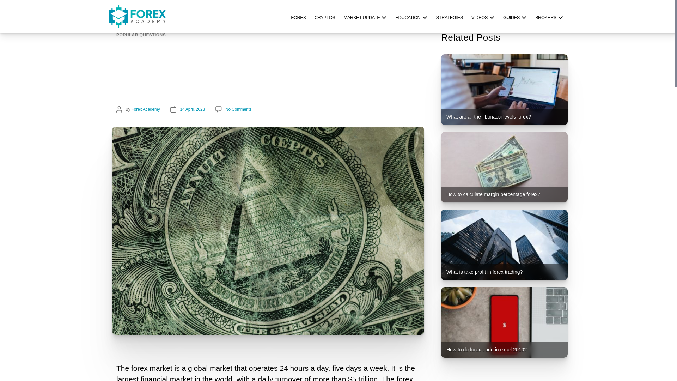 Image resolution: width=677 pixels, height=381 pixels. What do you see at coordinates (483, 16) in the screenshot?
I see `VIDEOS` at bounding box center [483, 16].